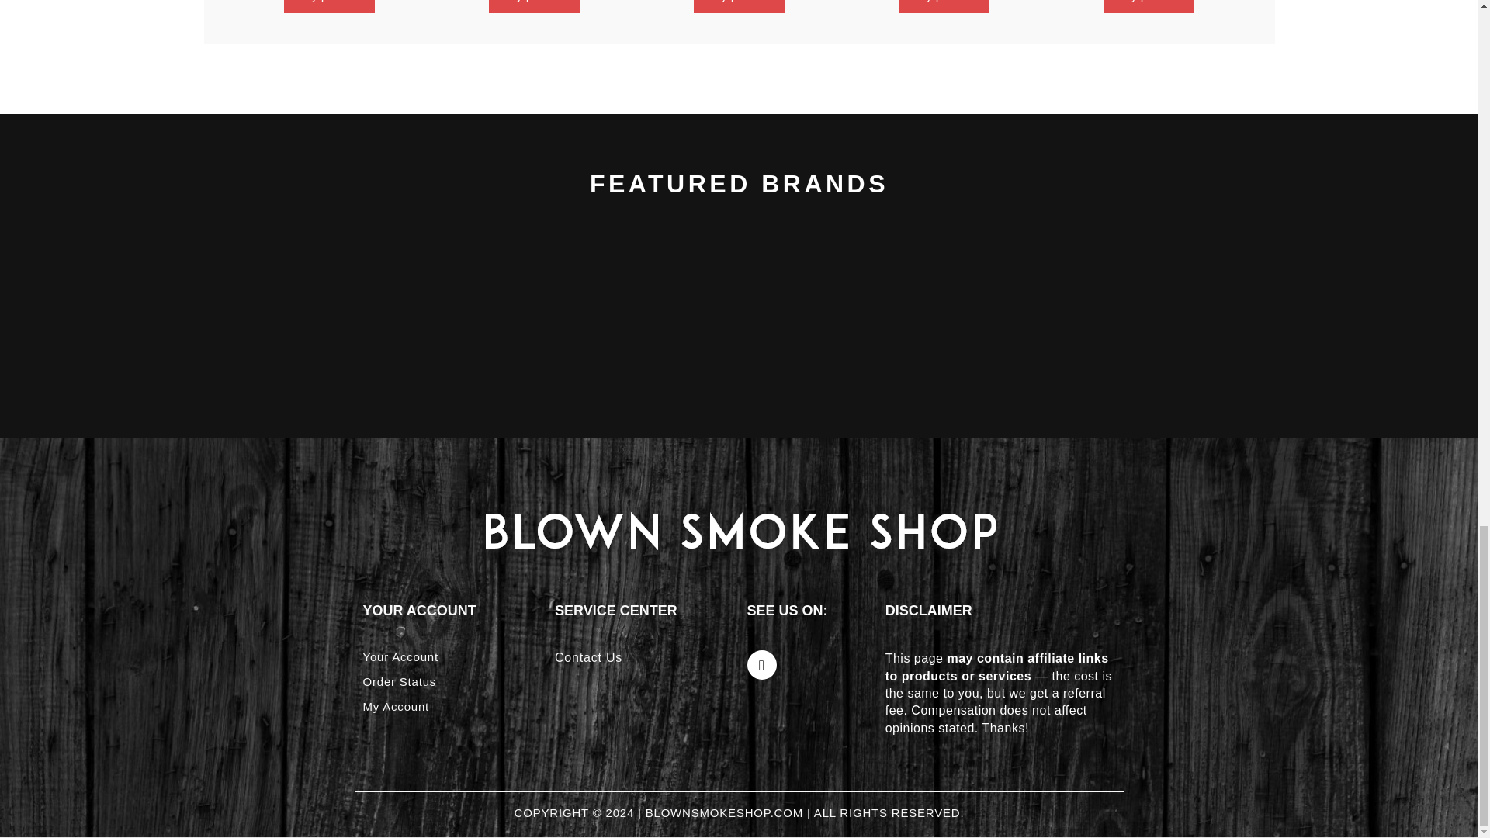  Describe the element at coordinates (588, 658) in the screenshot. I see `Contact Us` at that location.